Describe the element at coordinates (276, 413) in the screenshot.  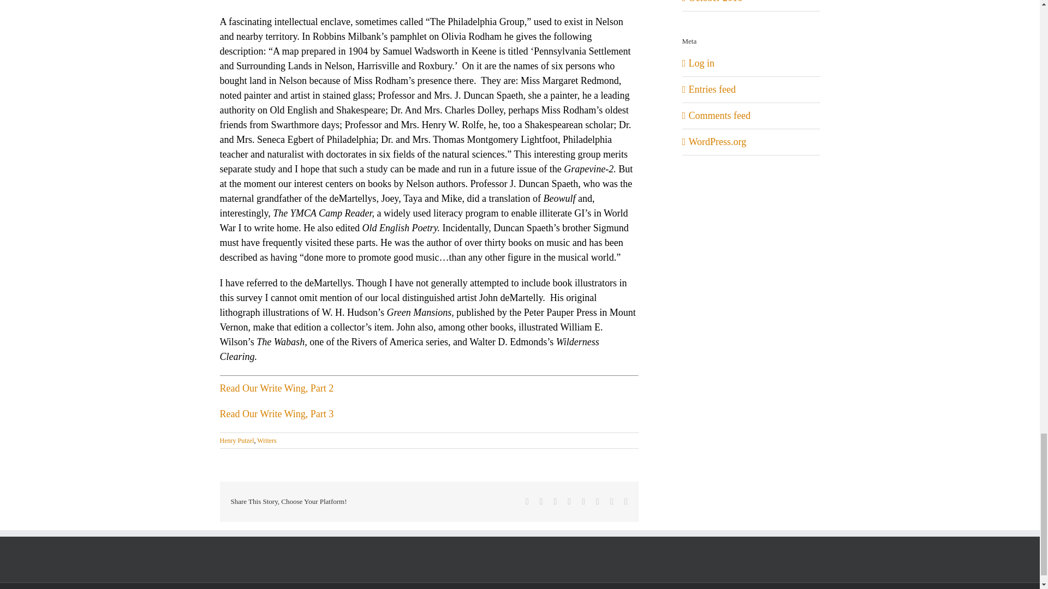
I see `Read Our Write Wing, Part 3` at that location.